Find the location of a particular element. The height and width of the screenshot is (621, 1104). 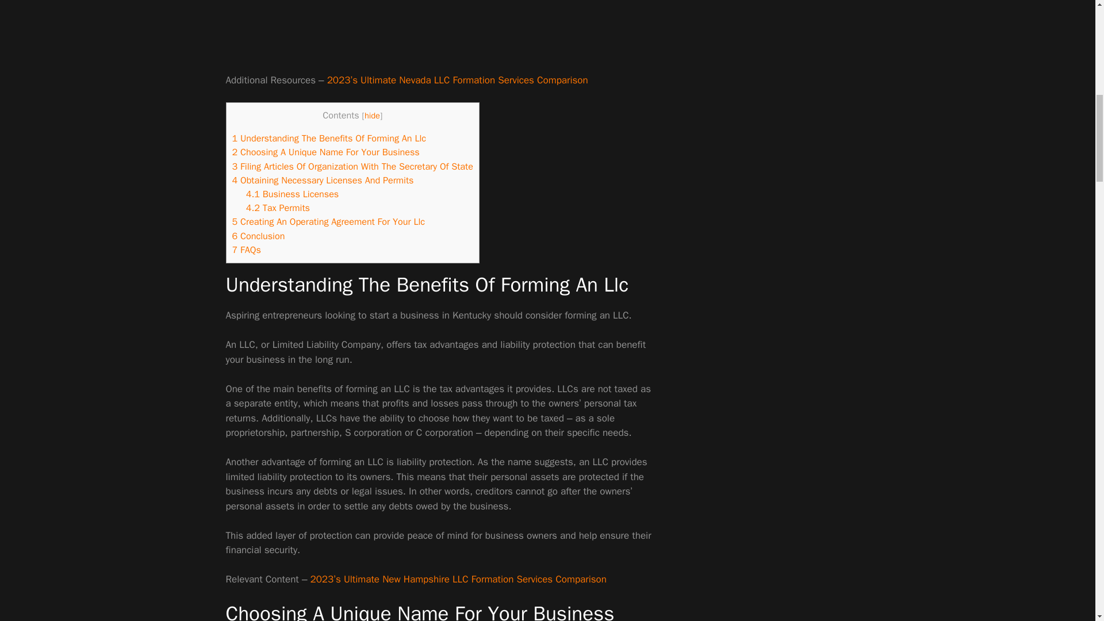

6 Conclusion is located at coordinates (258, 236).